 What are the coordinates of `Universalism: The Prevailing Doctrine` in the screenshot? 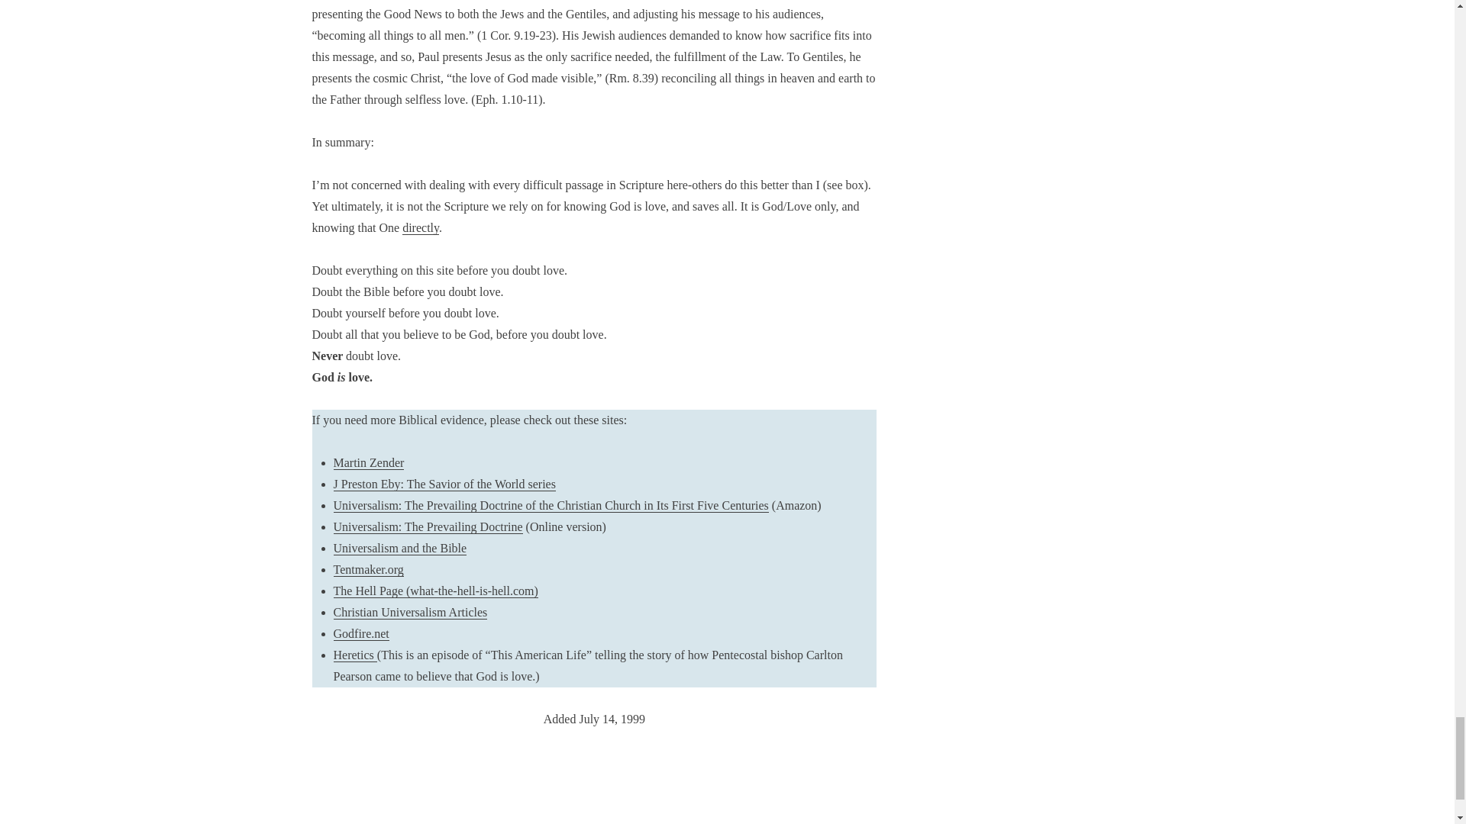 It's located at (427, 526).